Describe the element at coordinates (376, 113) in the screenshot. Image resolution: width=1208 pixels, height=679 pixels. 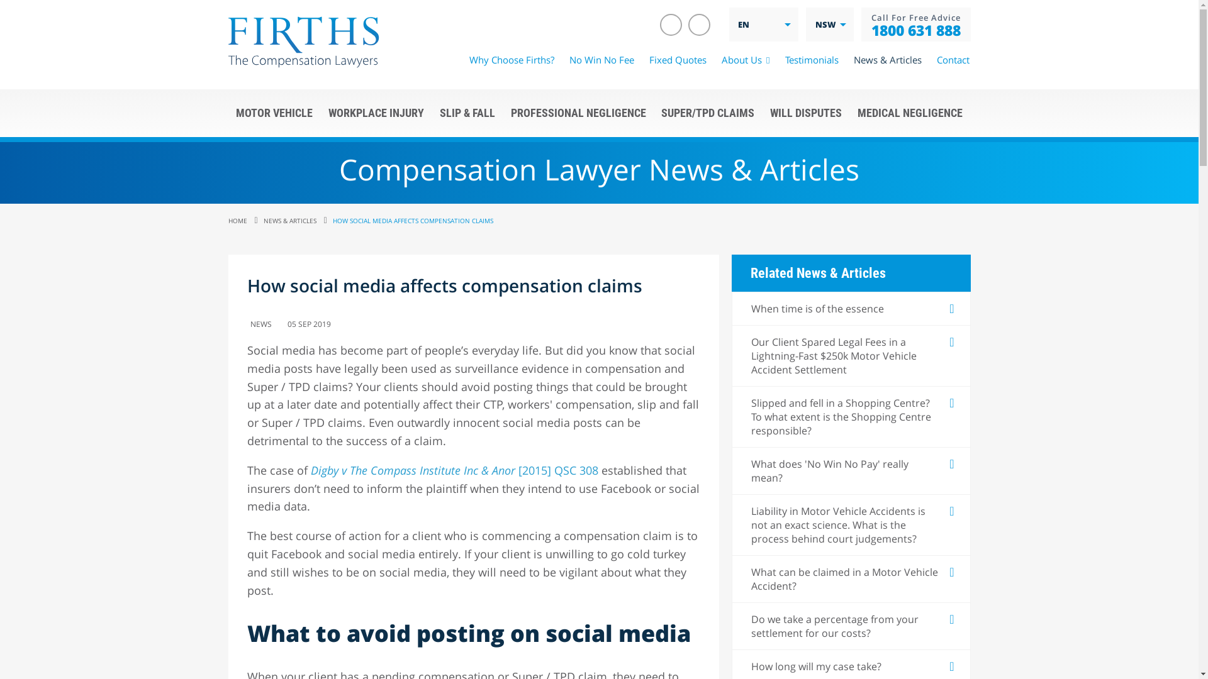
I see `WORKPLACE INJURY` at that location.